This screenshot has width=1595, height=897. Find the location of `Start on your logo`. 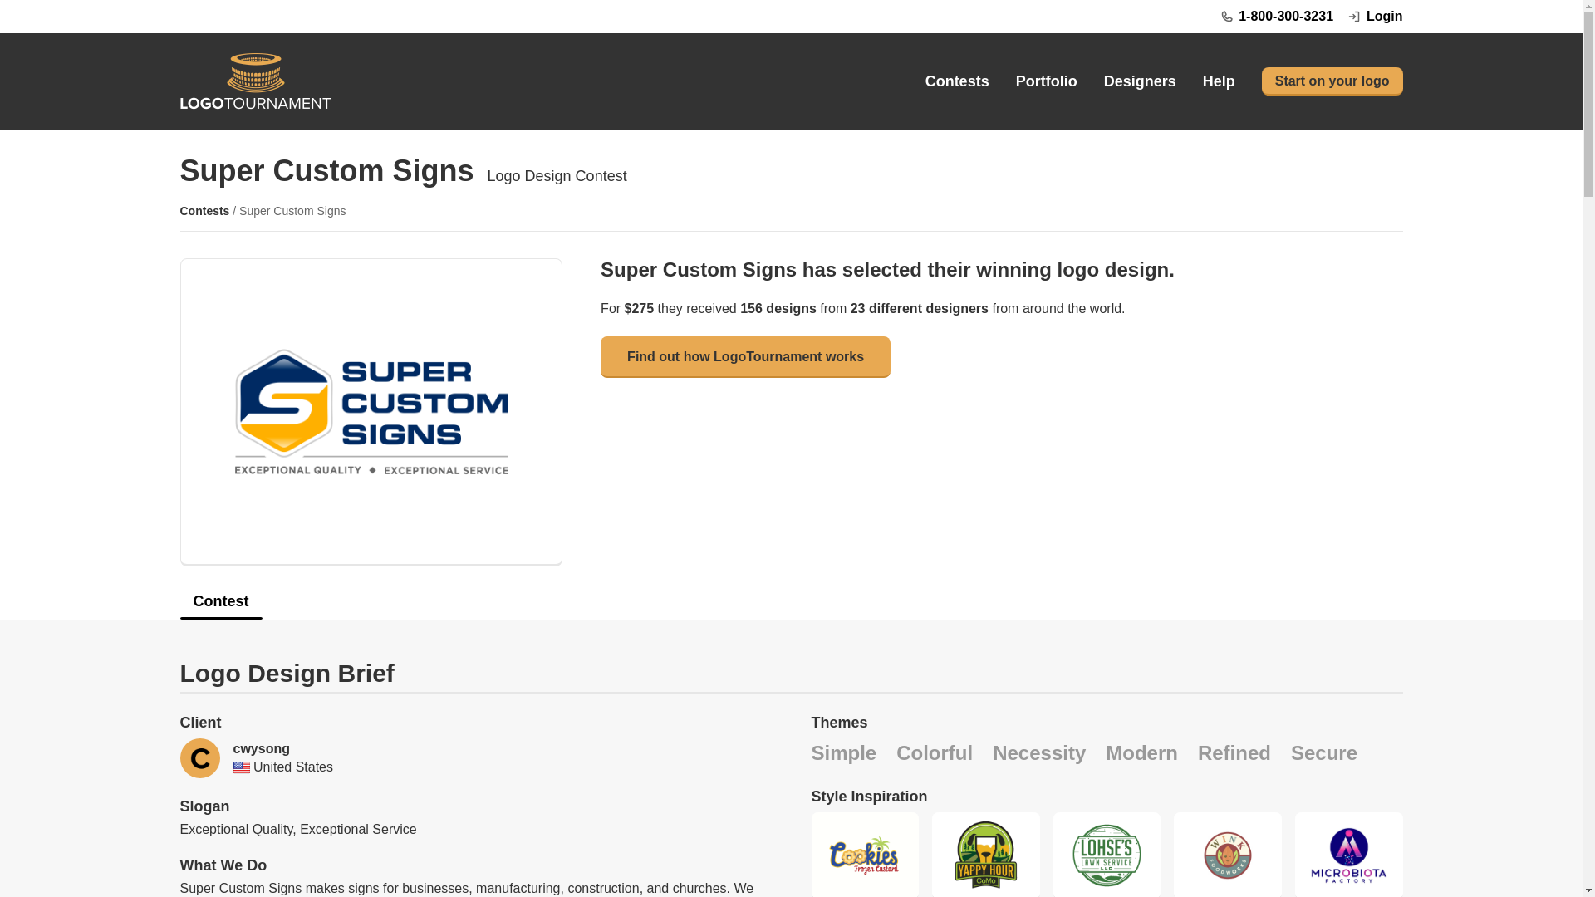

Start on your logo is located at coordinates (1332, 81).